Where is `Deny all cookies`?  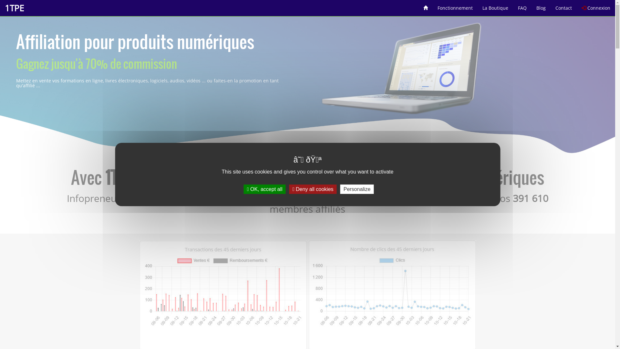 Deny all cookies is located at coordinates (313, 189).